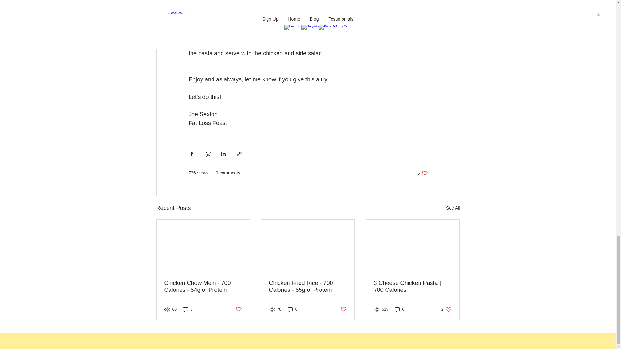 The height and width of the screenshot is (349, 621). What do you see at coordinates (203, 287) in the screenshot?
I see `Chicken Chow Mein - 700 Calories - 54g of Protein` at bounding box center [203, 287].